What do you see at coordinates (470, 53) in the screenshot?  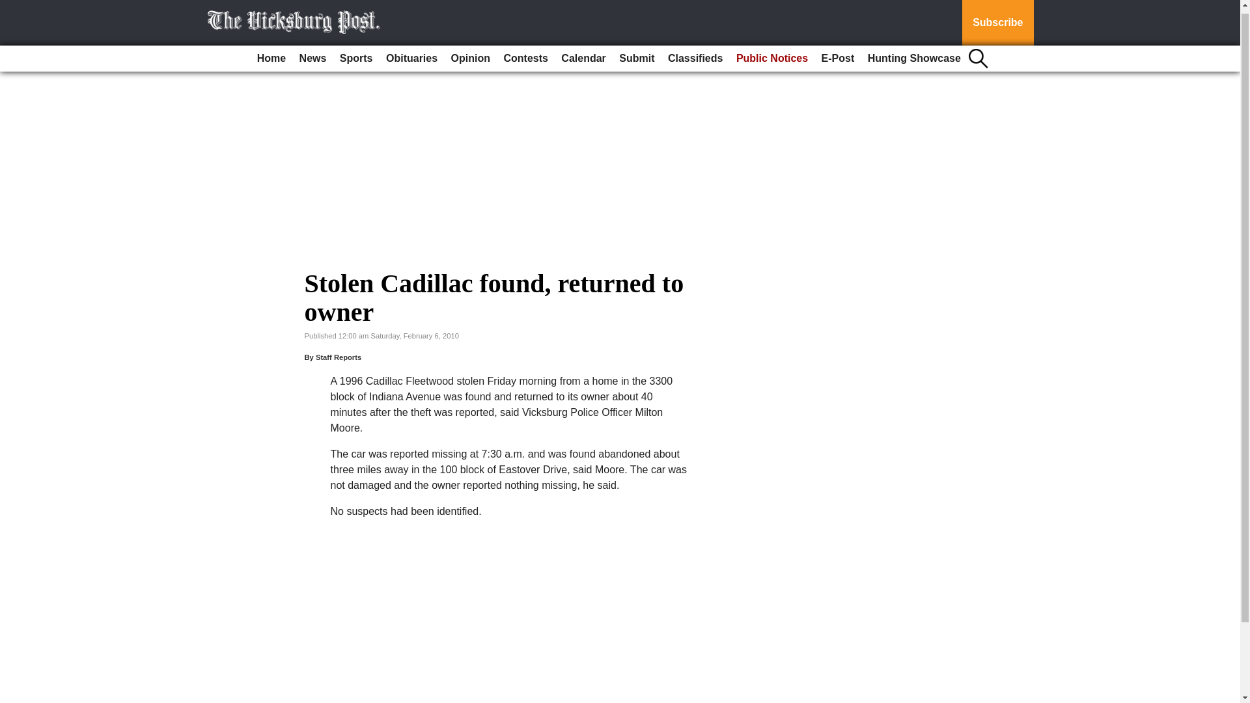 I see `Opinion` at bounding box center [470, 53].